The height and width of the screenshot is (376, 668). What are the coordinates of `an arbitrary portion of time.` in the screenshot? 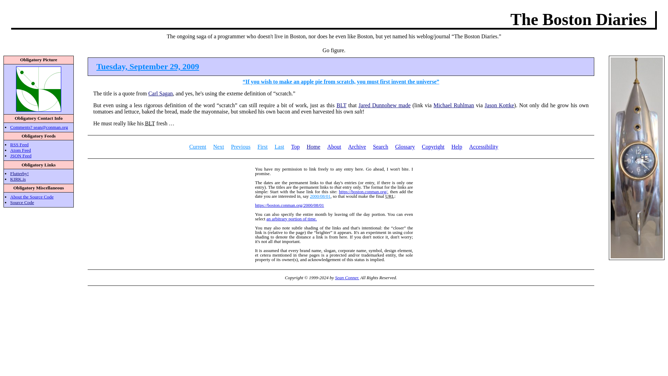 It's located at (292, 218).